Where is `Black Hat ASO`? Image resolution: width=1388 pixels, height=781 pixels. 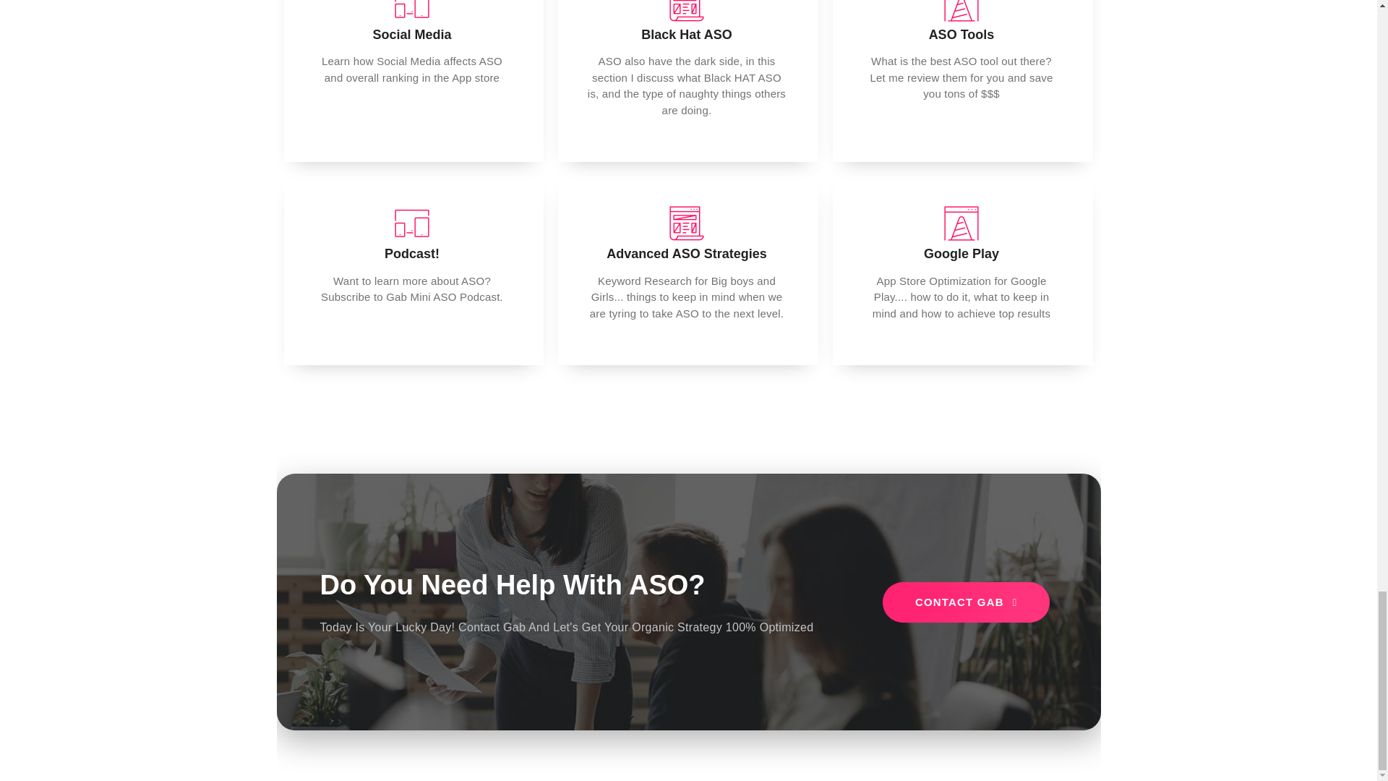 Black Hat ASO is located at coordinates (686, 35).